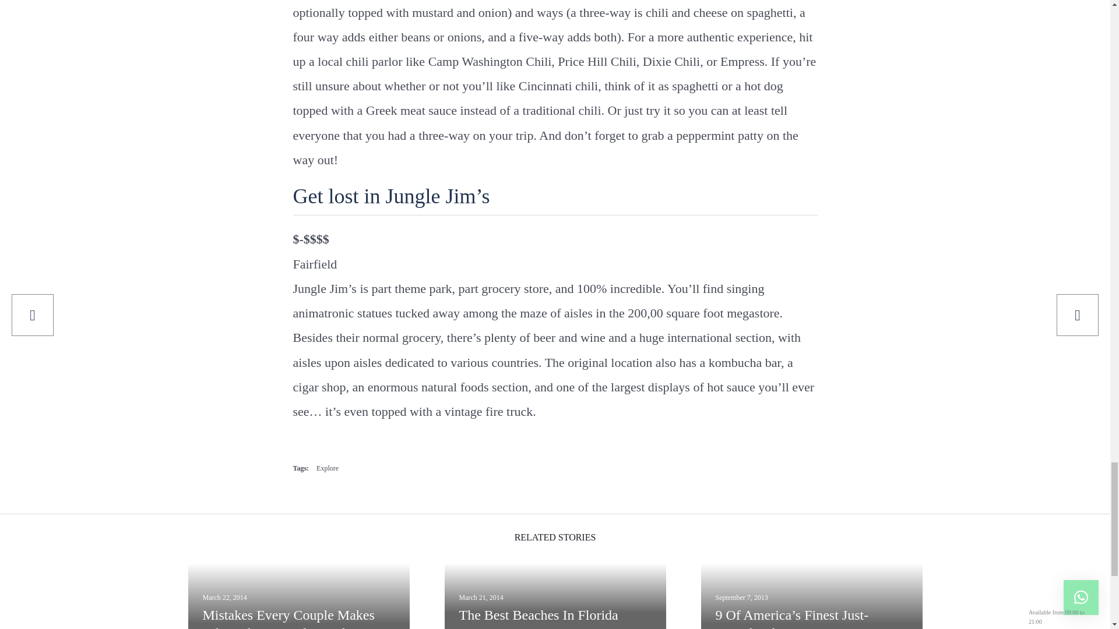 The image size is (1119, 629). What do you see at coordinates (225, 598) in the screenshot?
I see `Mistakes Every Couple Makes When They Travel Together` at bounding box center [225, 598].